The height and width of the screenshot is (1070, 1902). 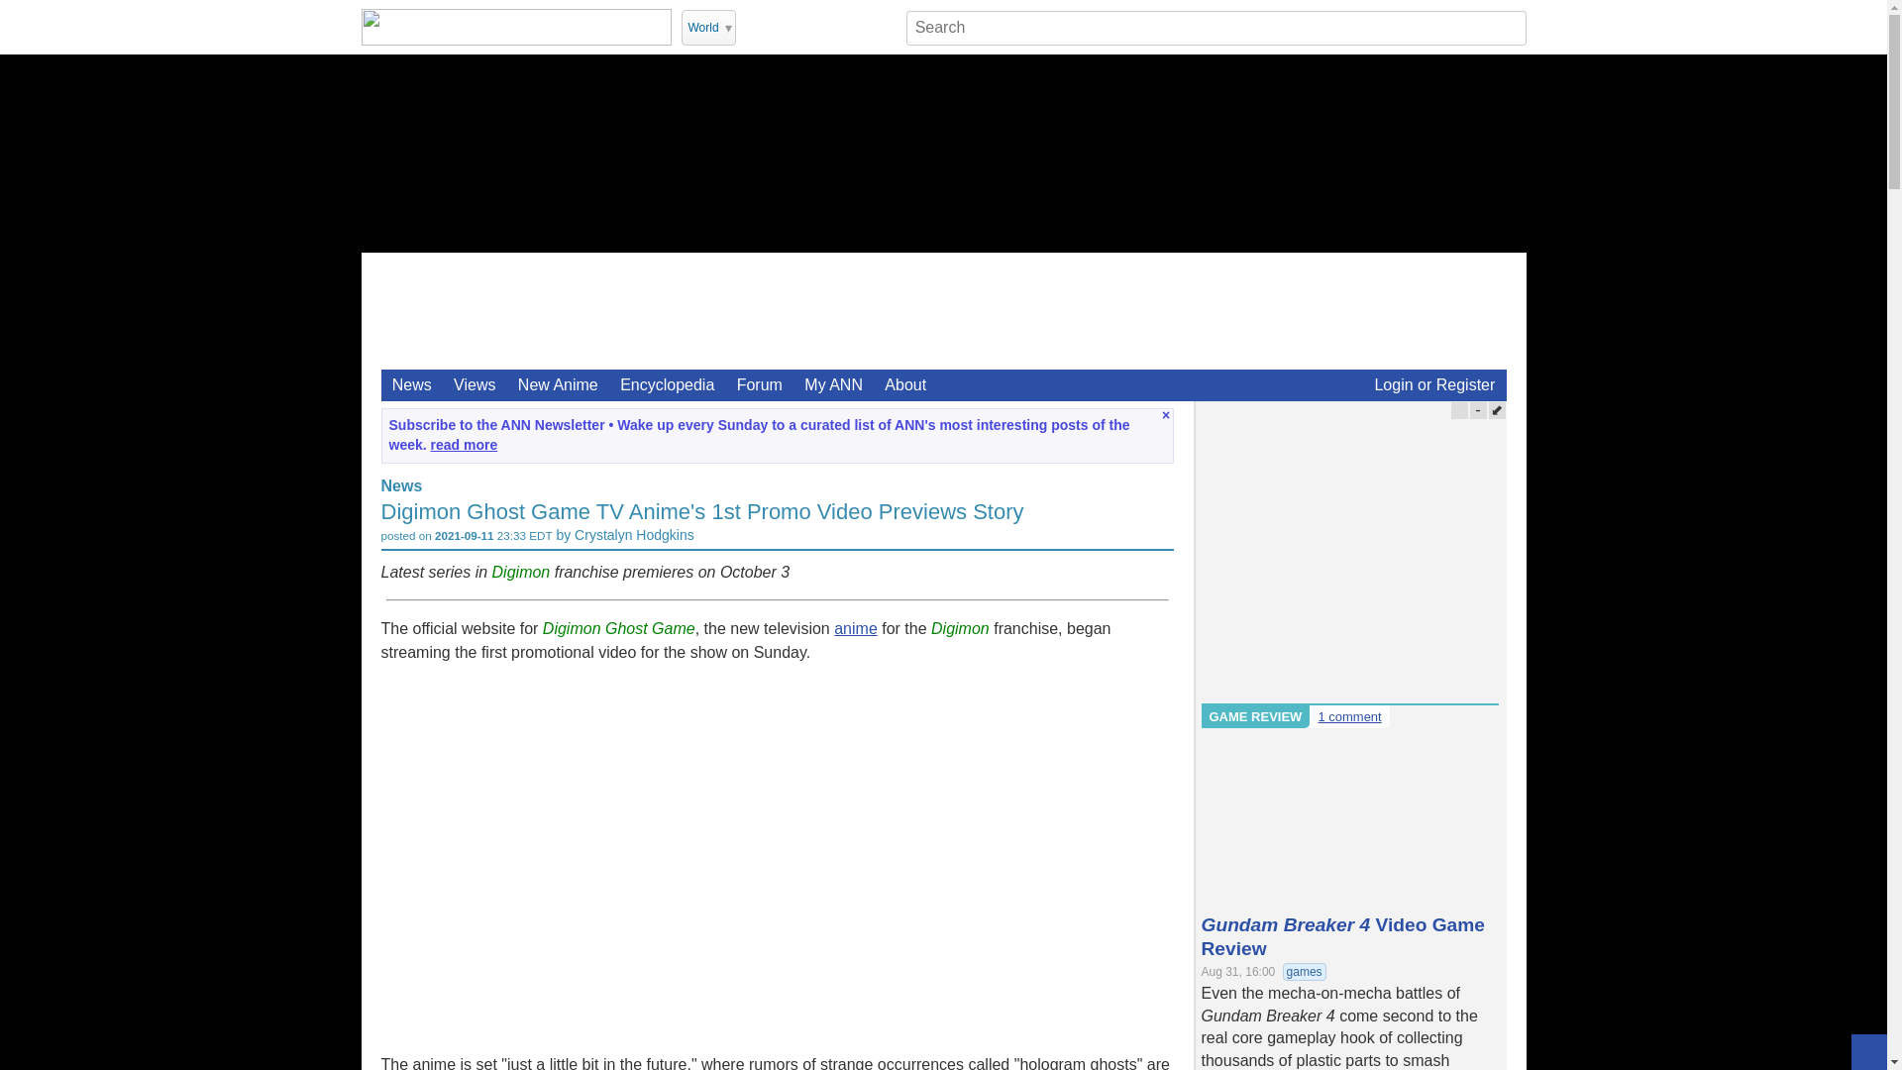 I want to click on Facebook, so click(x=806, y=26).